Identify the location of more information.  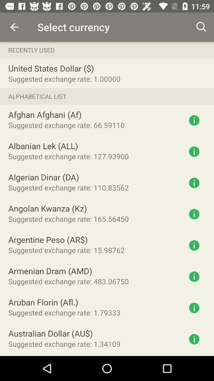
(194, 214).